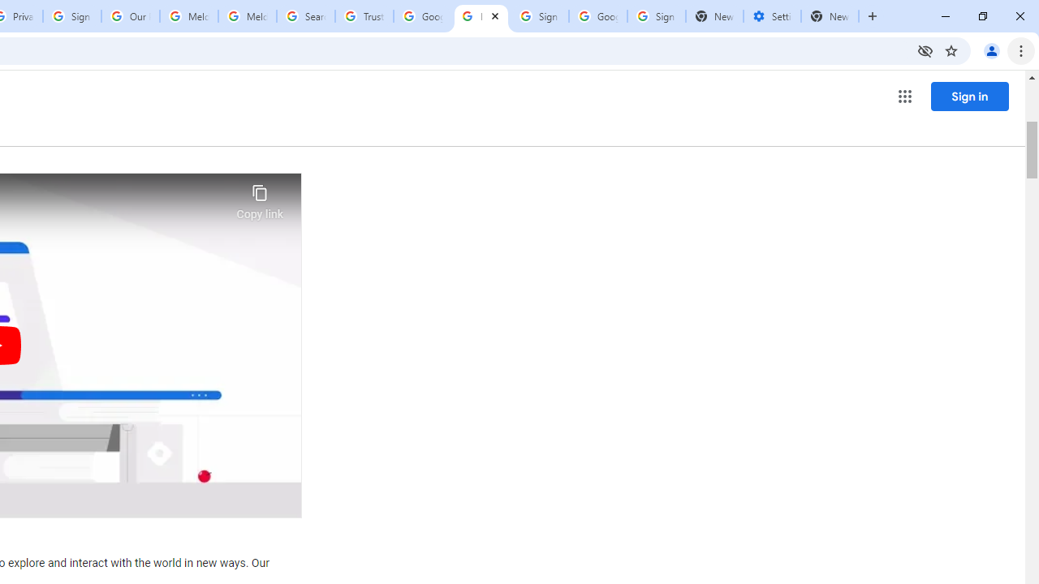 The width and height of the screenshot is (1039, 584). I want to click on Google Cybersecurity Innovations - Google Safety Center, so click(598, 16).